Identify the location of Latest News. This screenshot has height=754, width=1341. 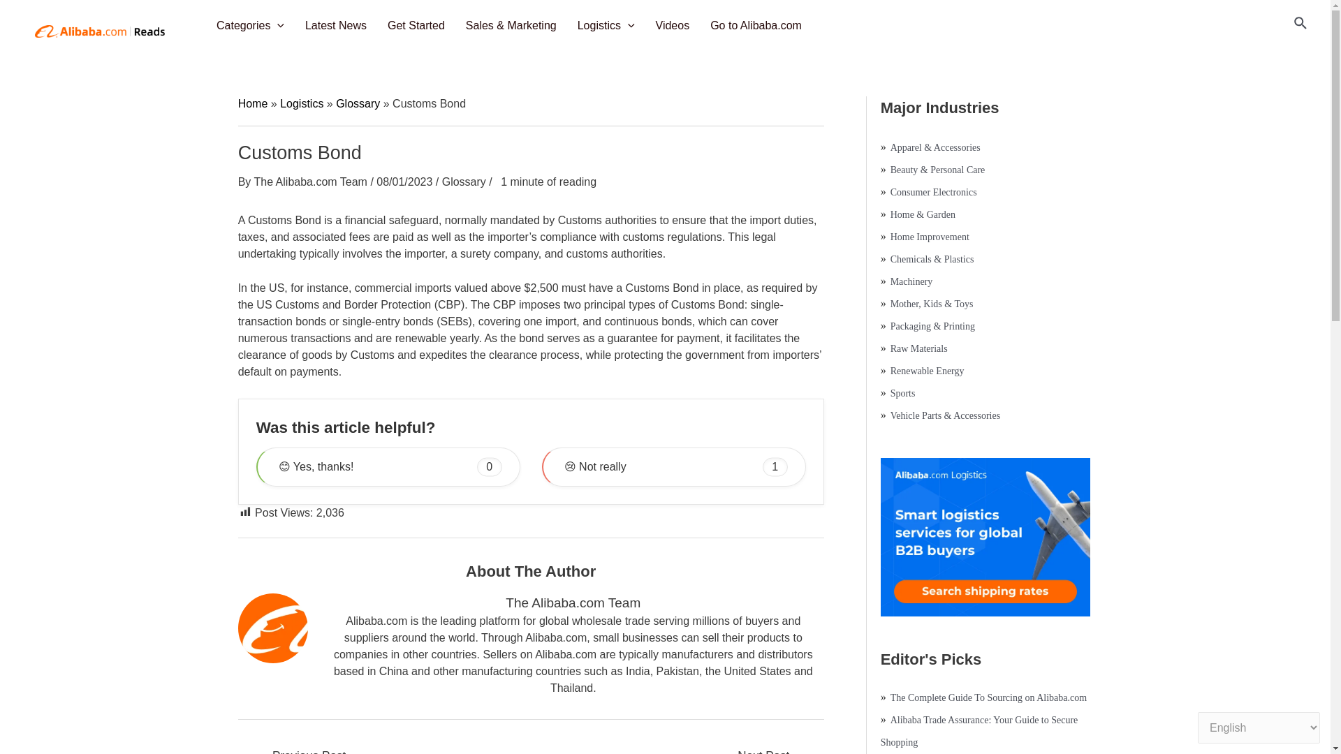
(339, 26).